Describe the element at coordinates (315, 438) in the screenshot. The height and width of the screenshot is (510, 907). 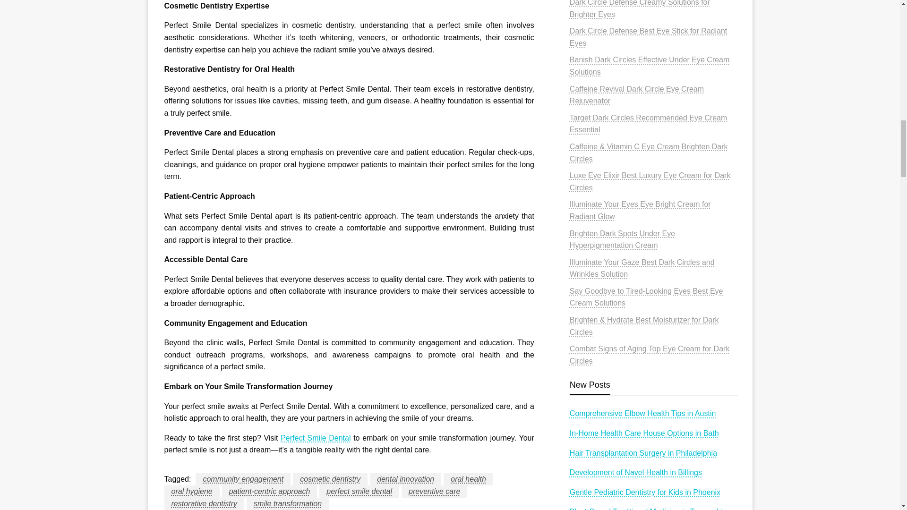
I see `Perfect Smile Dental` at that location.